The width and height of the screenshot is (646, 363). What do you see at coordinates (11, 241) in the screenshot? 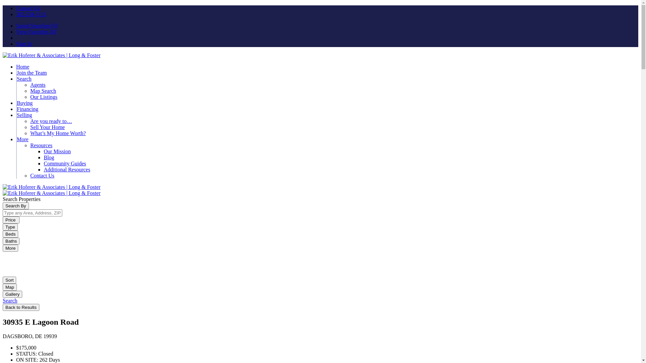
I see `Baths` at bounding box center [11, 241].